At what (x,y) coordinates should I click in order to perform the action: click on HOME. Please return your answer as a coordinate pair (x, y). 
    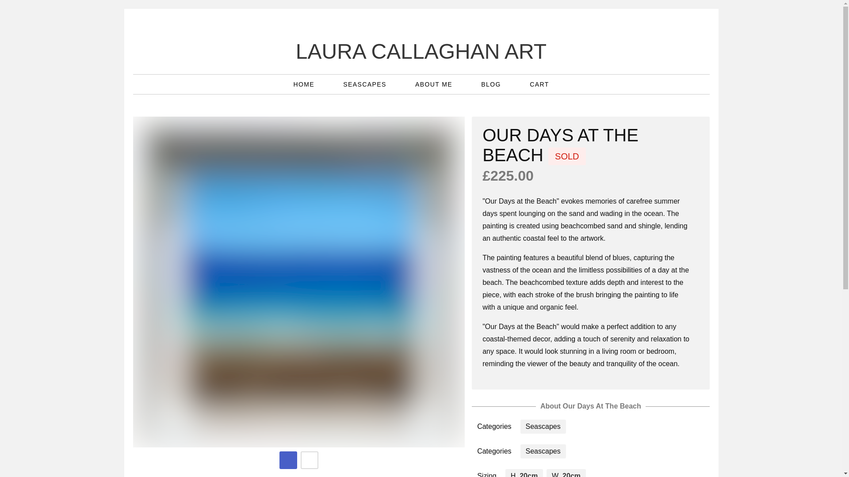
    Looking at the image, I should click on (305, 84).